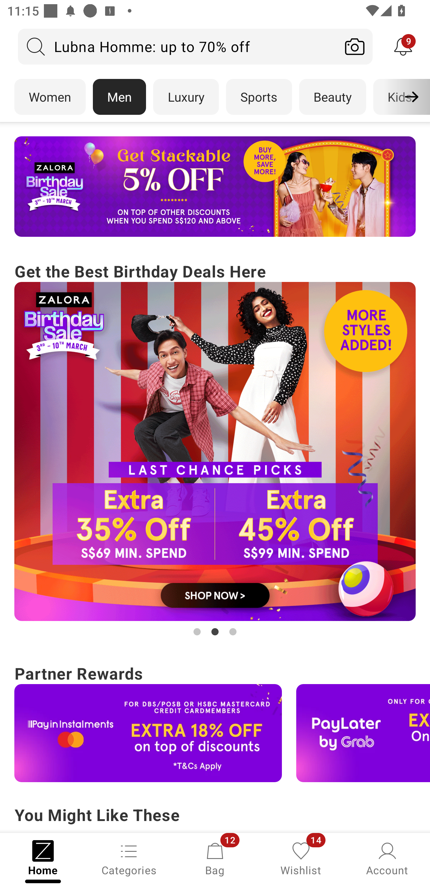  I want to click on Categories, so click(129, 858).